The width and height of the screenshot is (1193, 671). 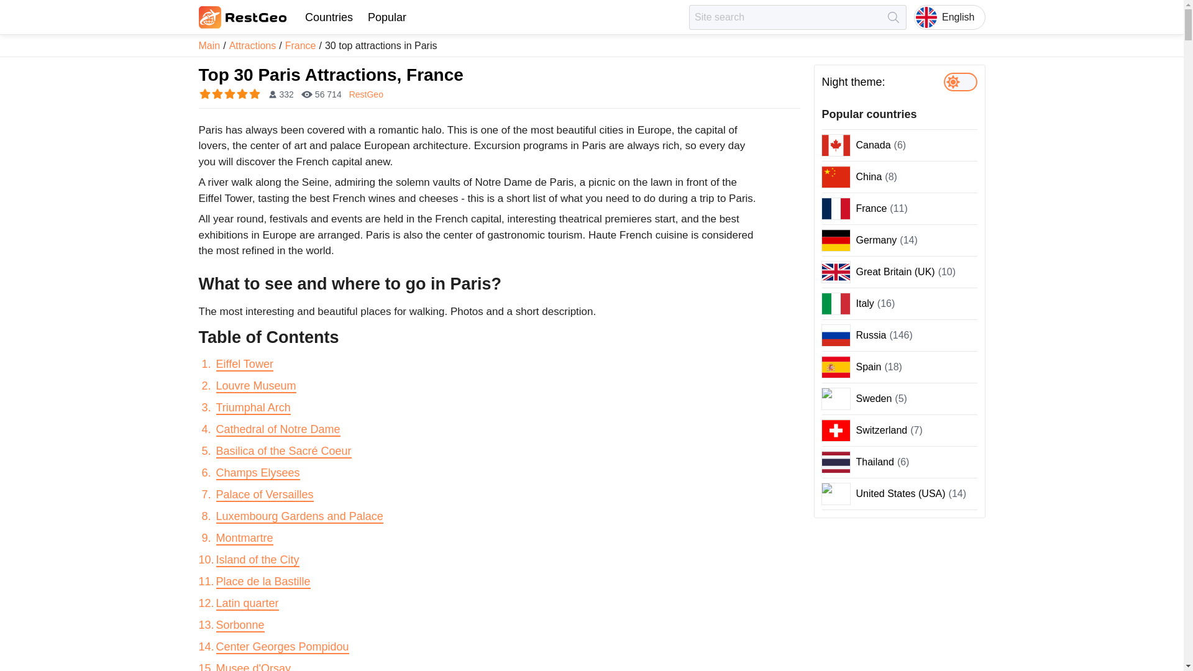 I want to click on RestGeo, so click(x=366, y=94).